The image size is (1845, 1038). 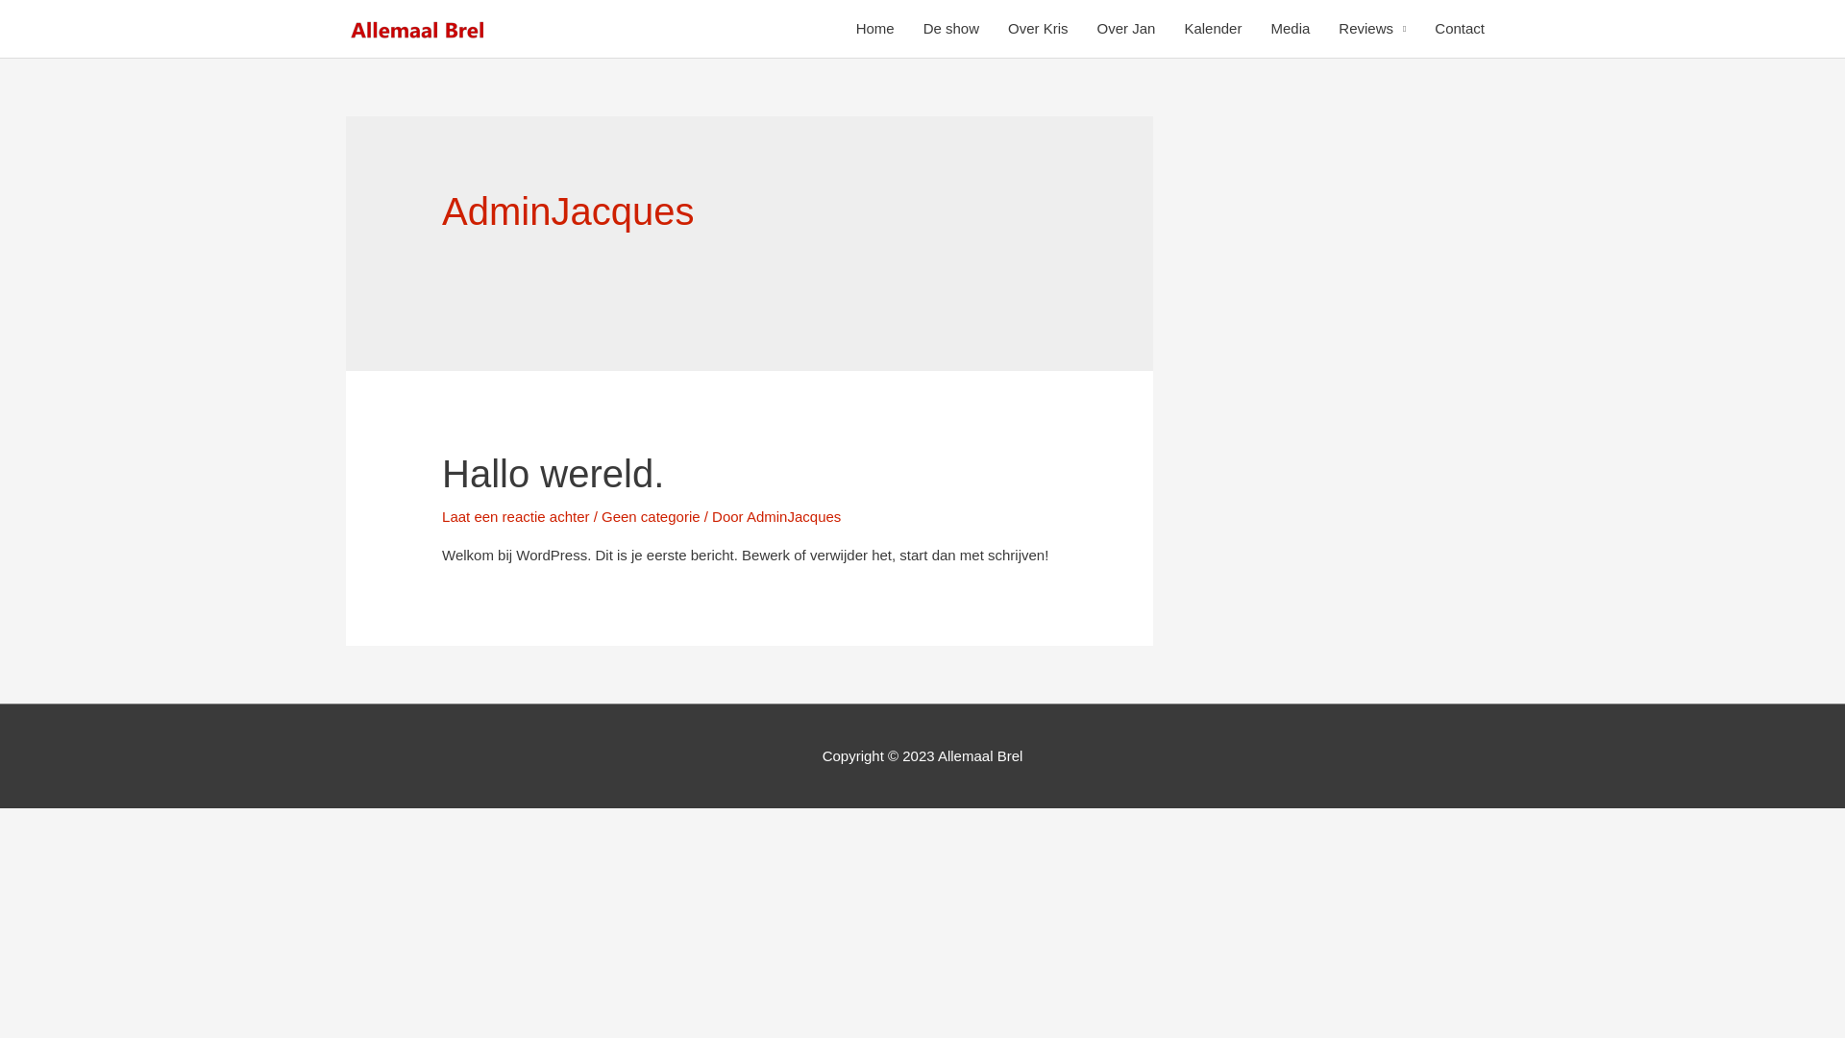 I want to click on Media, so click(x=1290, y=29).